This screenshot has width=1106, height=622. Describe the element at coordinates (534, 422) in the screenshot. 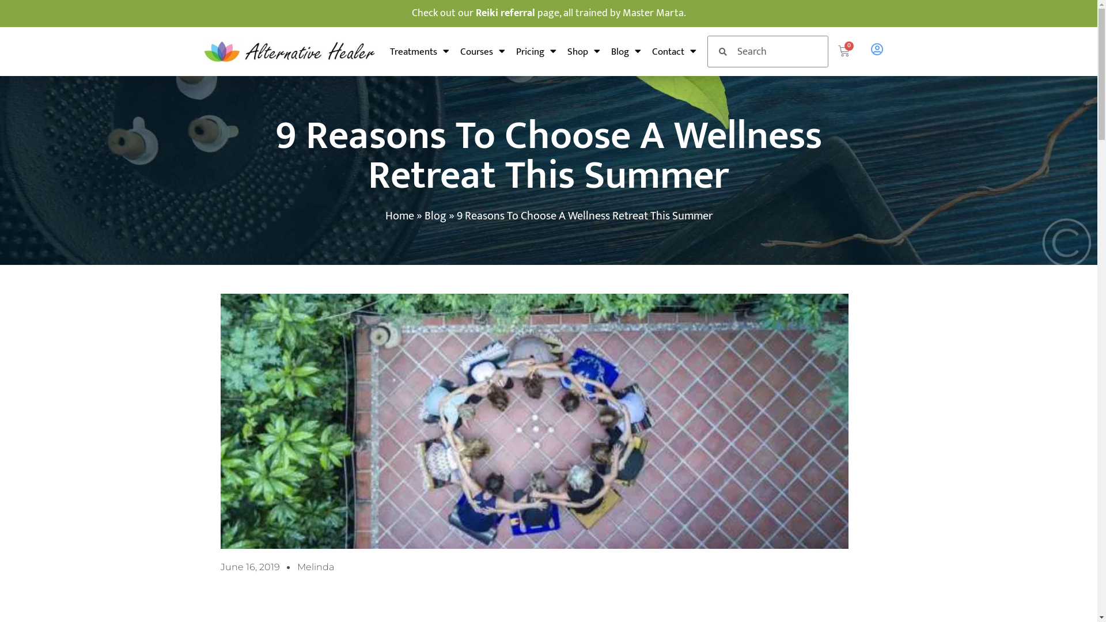

I see `65098229_451956082249711_7870931996925493248_n` at that location.